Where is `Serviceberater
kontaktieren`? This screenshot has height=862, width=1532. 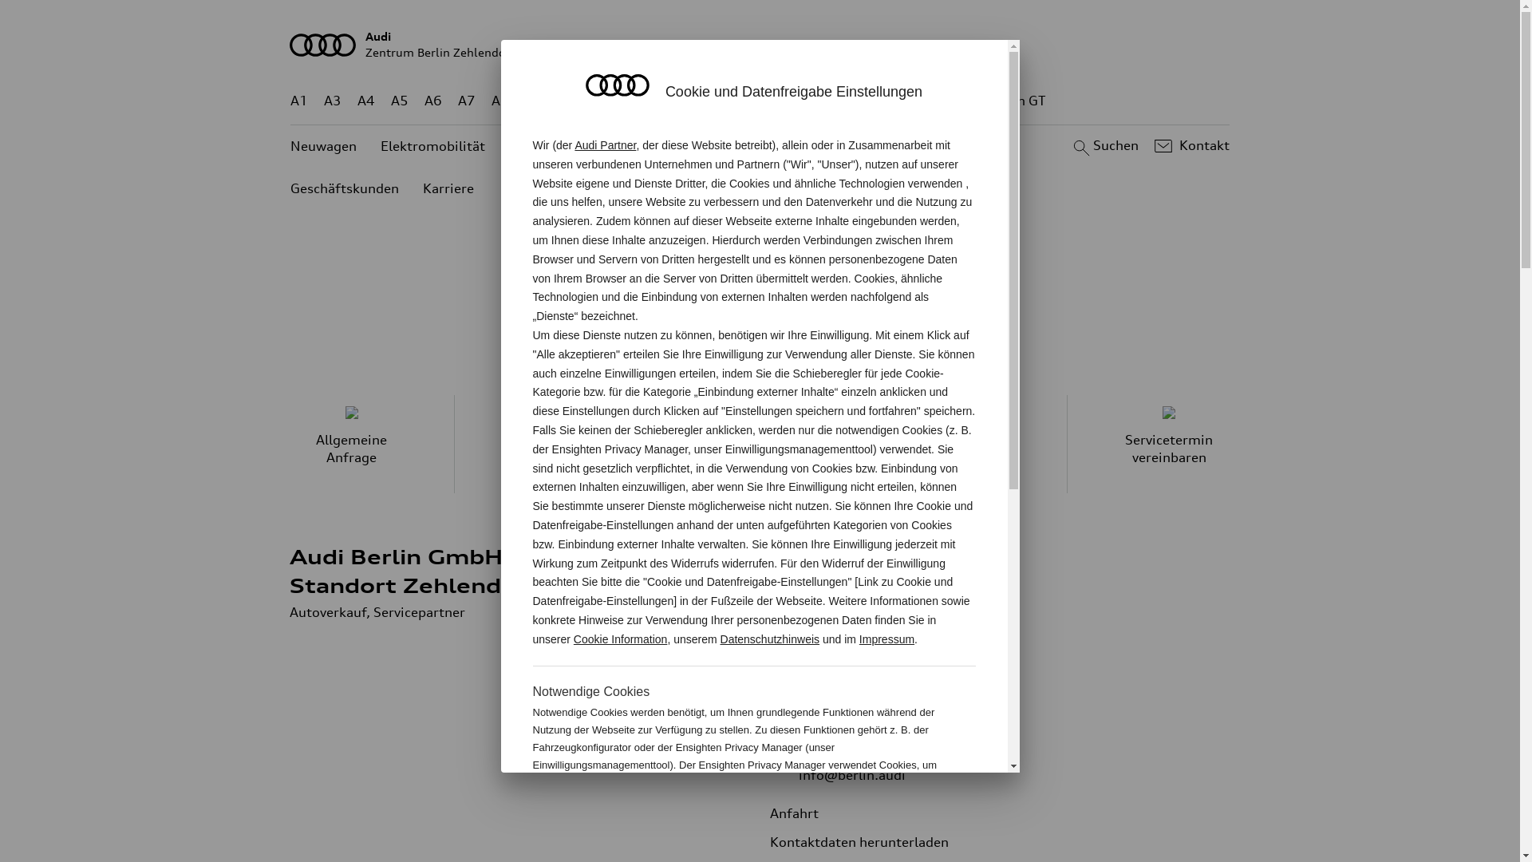 Serviceberater
kontaktieren is located at coordinates (965, 444).